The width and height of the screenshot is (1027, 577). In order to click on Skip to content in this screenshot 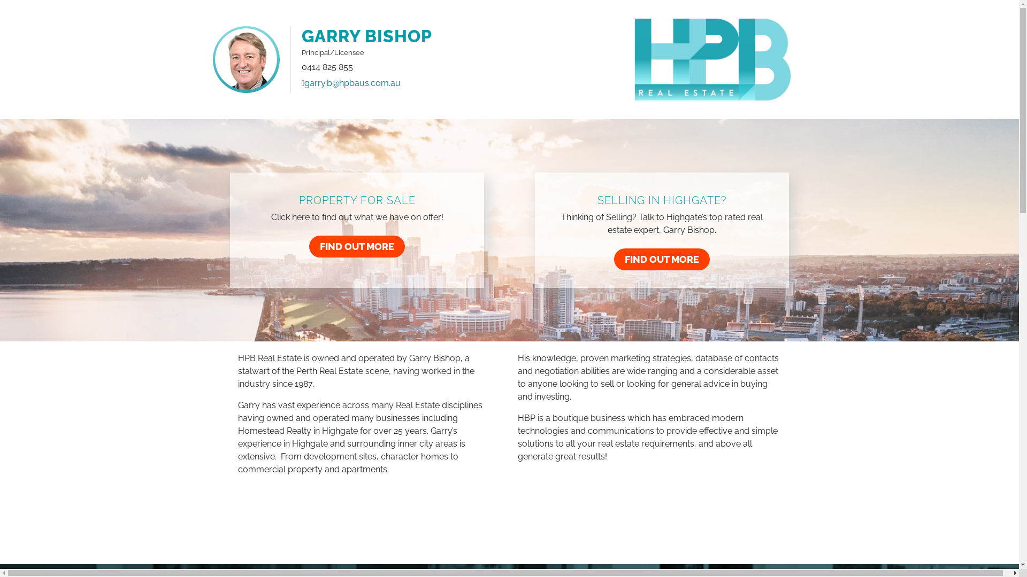, I will do `click(1018, 0)`.